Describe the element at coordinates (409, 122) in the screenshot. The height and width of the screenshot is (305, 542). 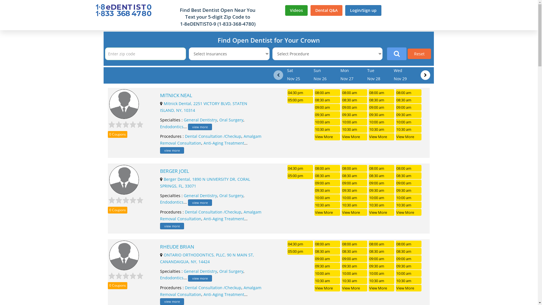
I see `10:00 am` at that location.